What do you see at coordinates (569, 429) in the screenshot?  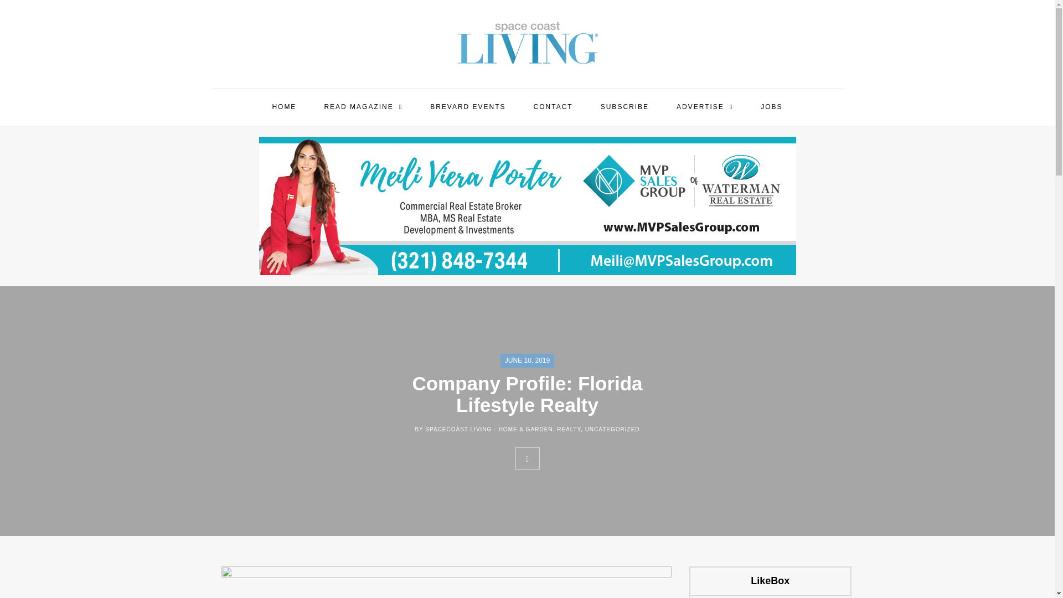 I see `REALTY` at bounding box center [569, 429].